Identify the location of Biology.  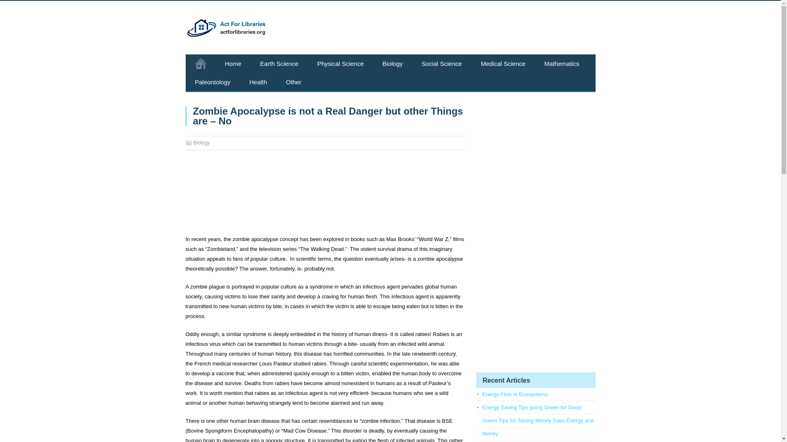
(201, 143).